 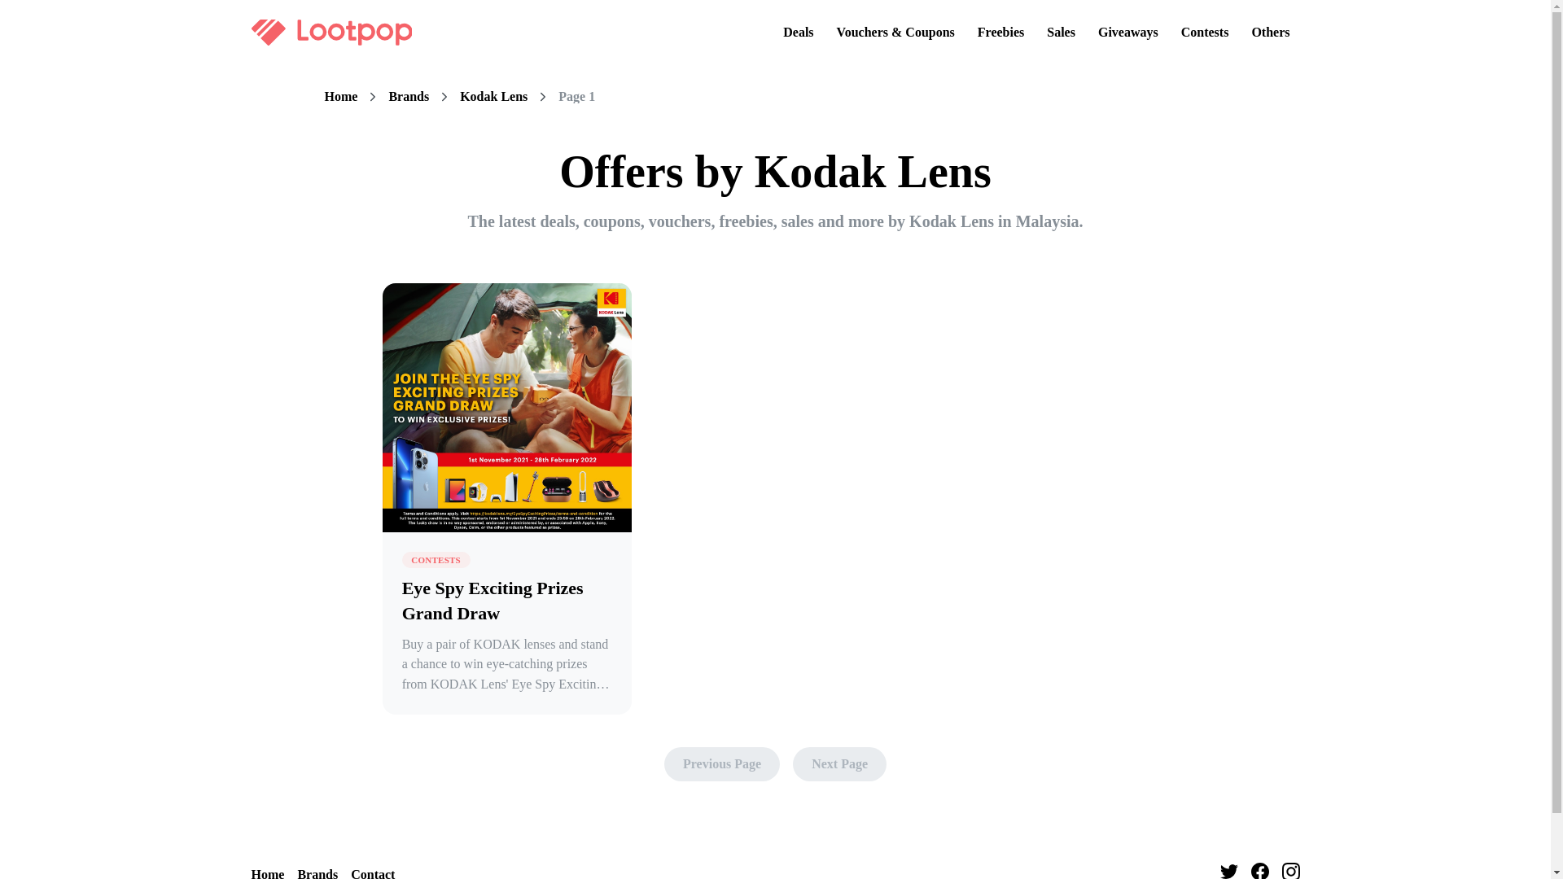 I want to click on Brands, so click(x=317, y=872).